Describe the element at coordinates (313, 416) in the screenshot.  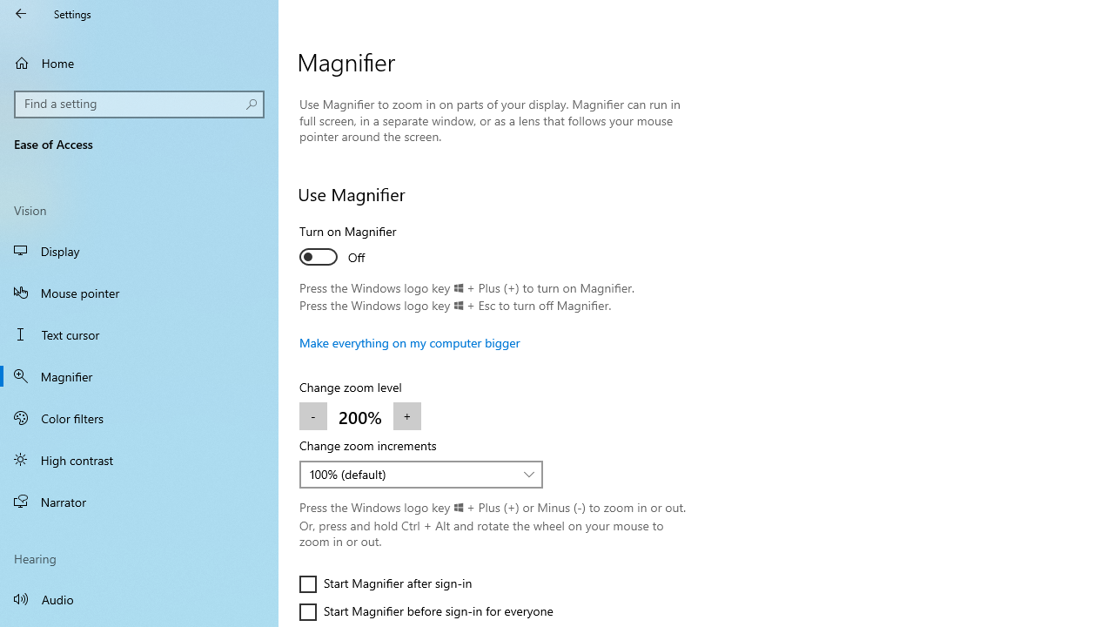
I see `Zoom out` at that location.